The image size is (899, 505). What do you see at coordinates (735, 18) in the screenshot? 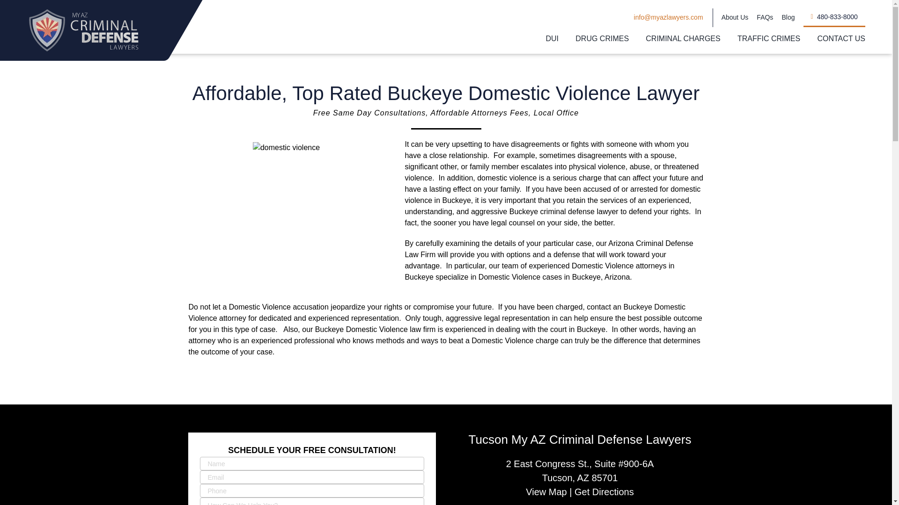
I see `About Us` at bounding box center [735, 18].